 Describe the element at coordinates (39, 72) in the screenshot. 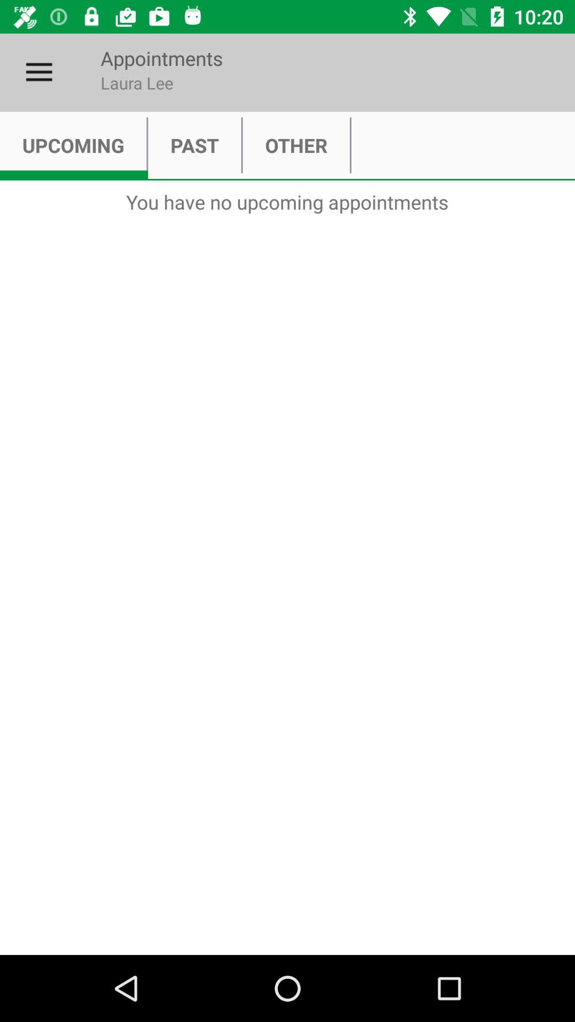

I see `tap the item above upcoming icon` at that location.